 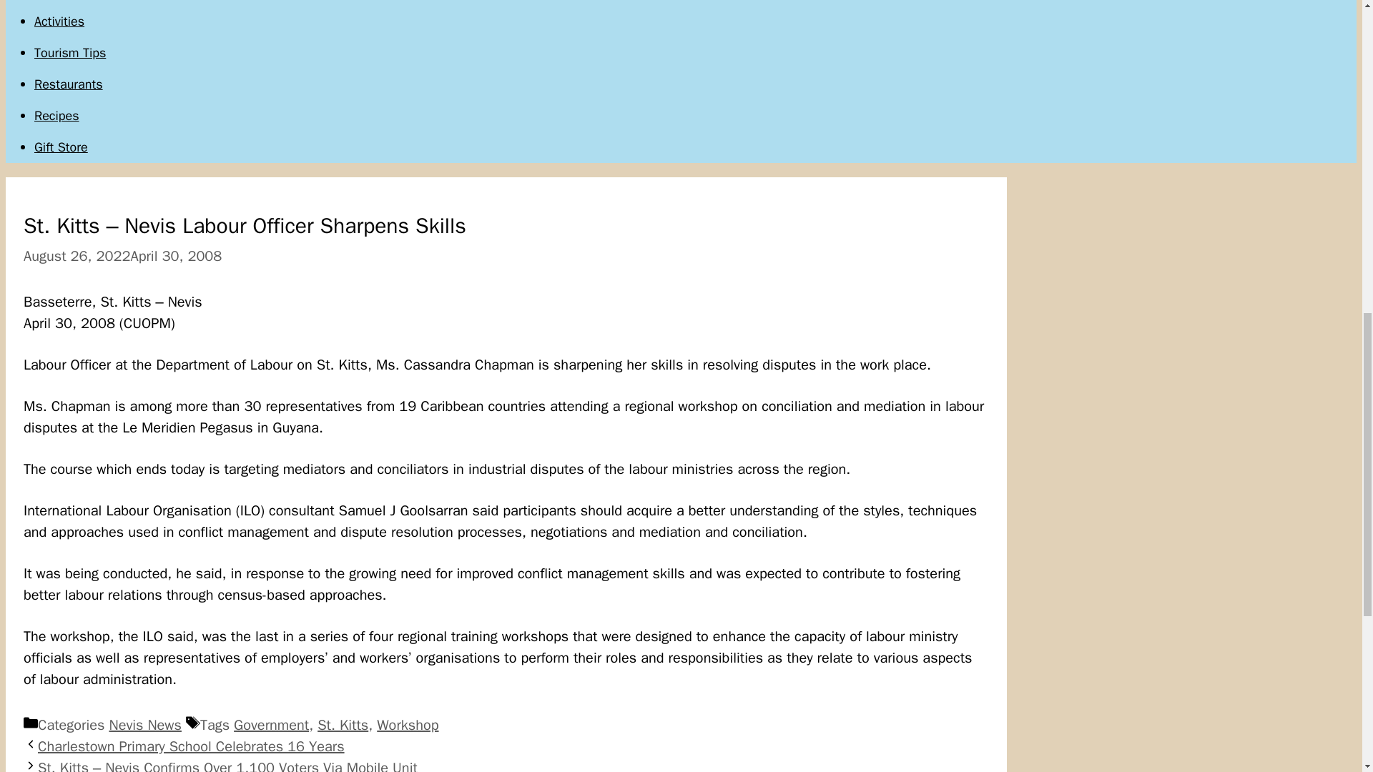 I want to click on Government, so click(x=271, y=725).